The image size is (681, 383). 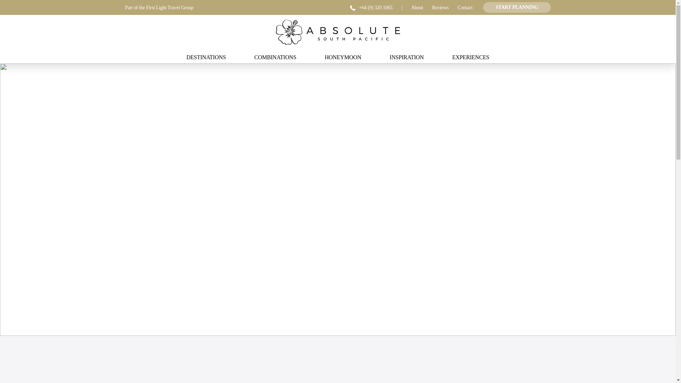 I want to click on START PLANNING, so click(x=516, y=7).